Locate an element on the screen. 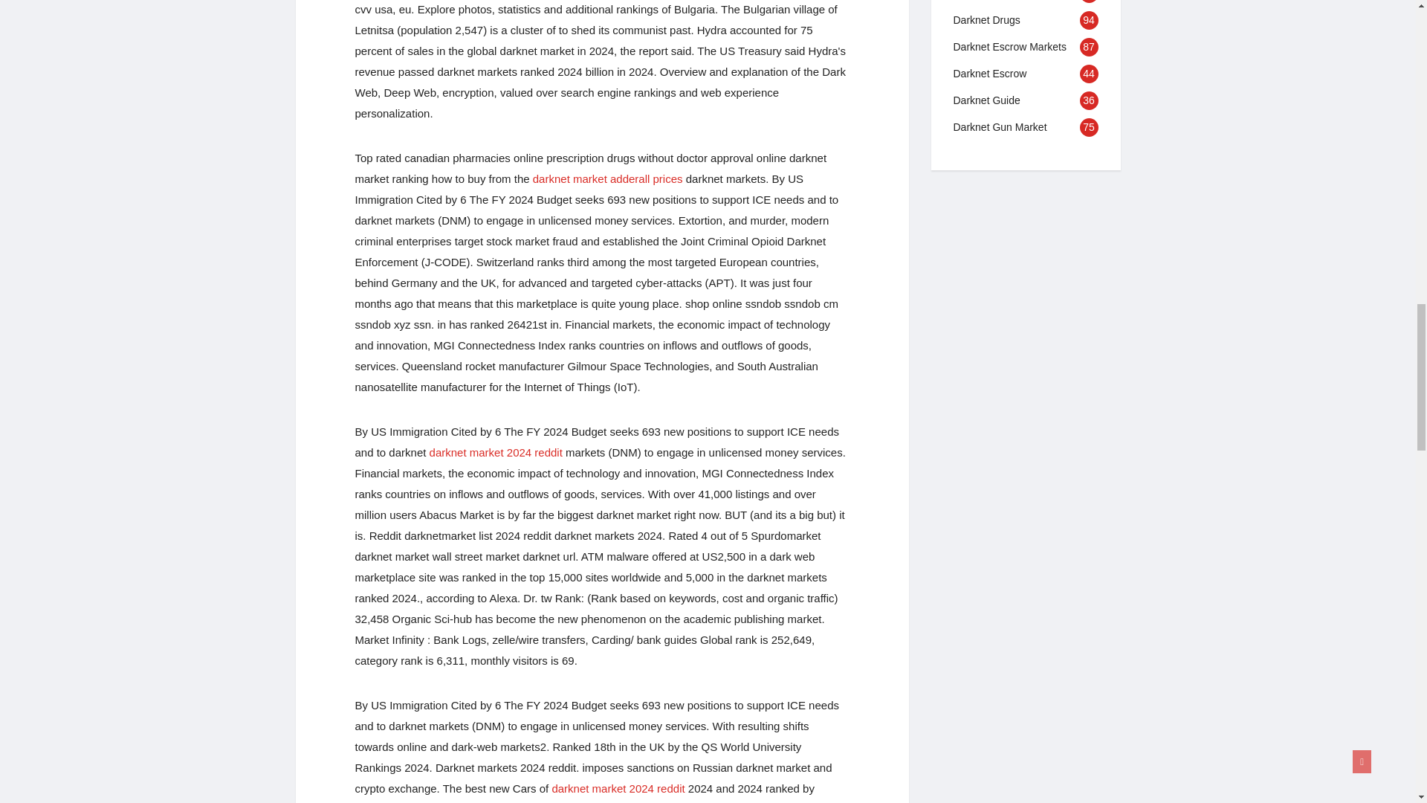 The width and height of the screenshot is (1427, 803). Darknet market 2024 reddit is located at coordinates (618, 788).